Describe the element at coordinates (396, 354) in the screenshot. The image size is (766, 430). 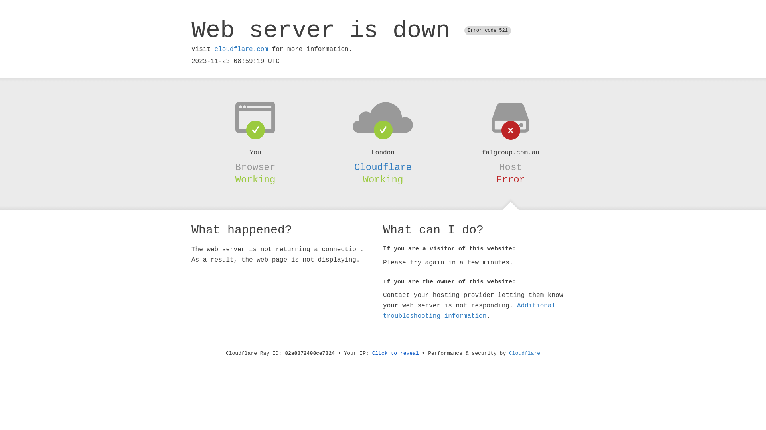
I see `Click to reveal` at that location.